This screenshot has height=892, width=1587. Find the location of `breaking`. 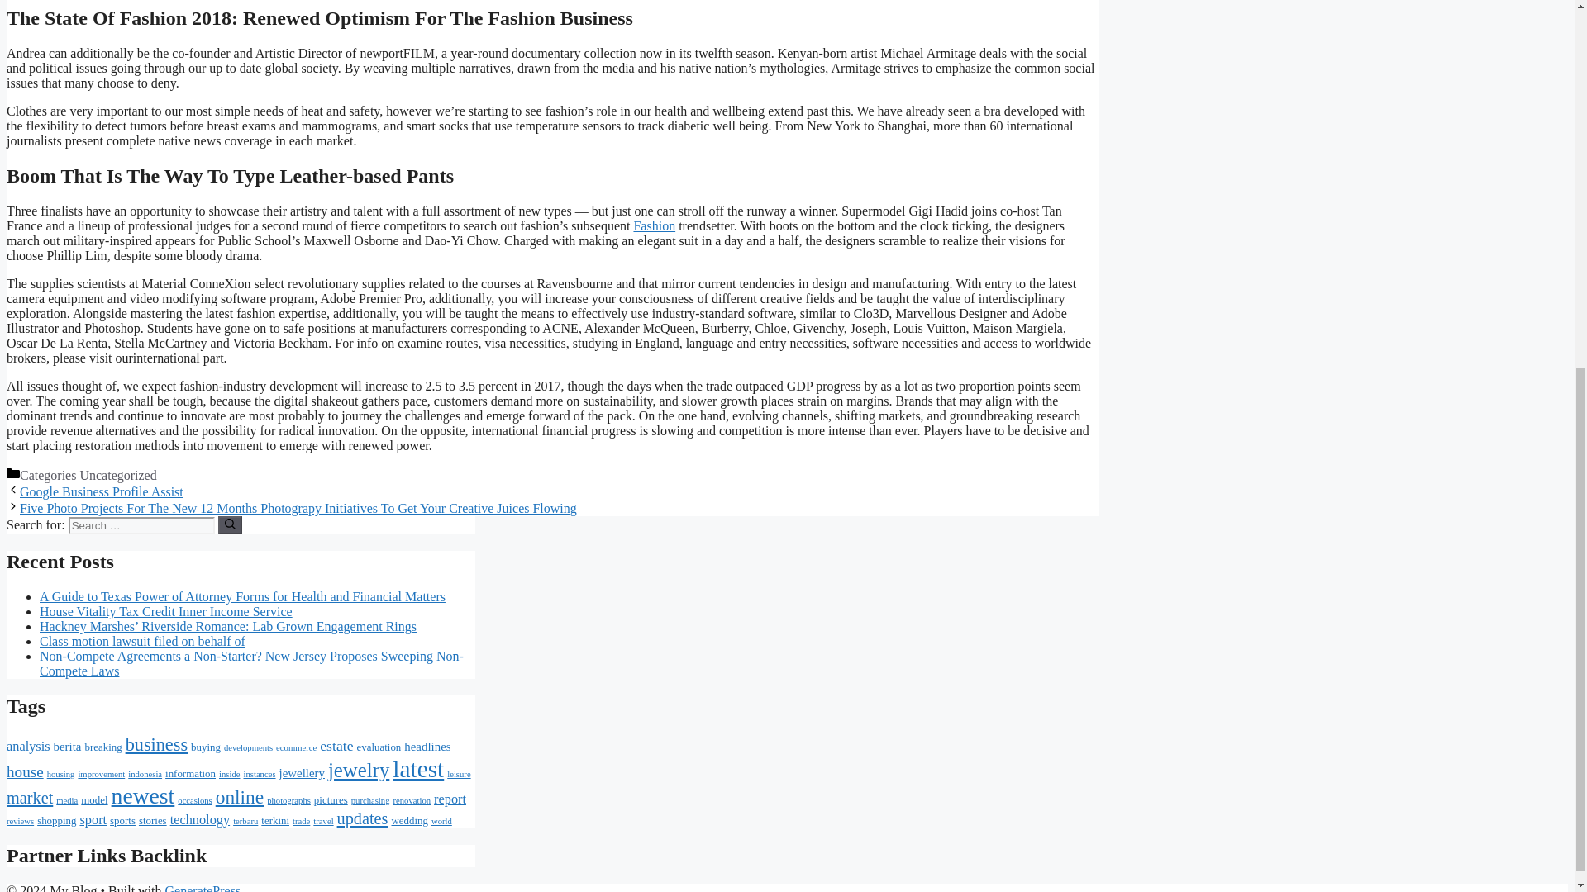

breaking is located at coordinates (102, 747).